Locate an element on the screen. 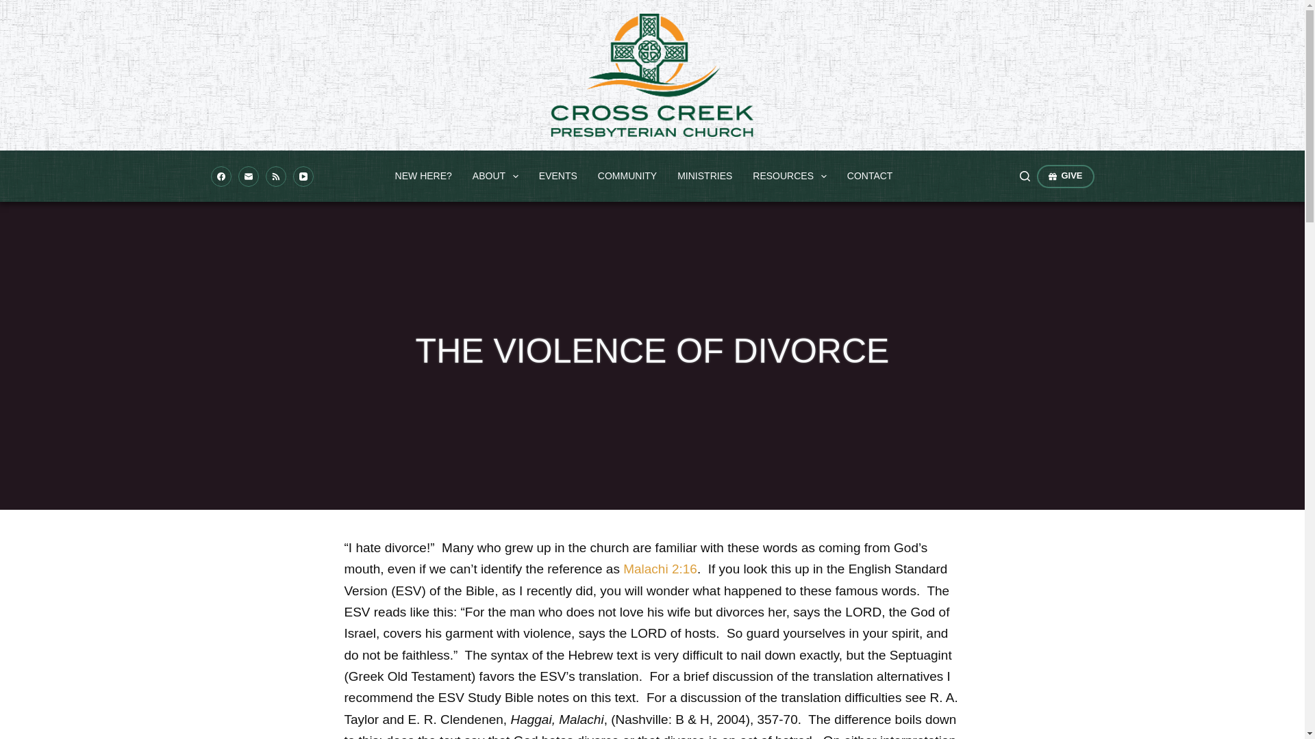  Skip to content is located at coordinates (14, 7).